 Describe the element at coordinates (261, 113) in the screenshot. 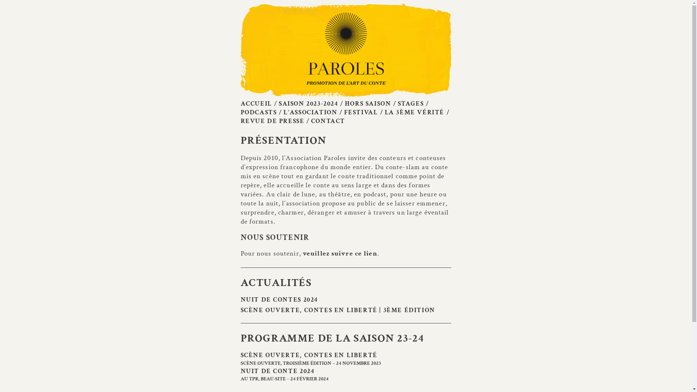

I see `PODCASTS` at that location.